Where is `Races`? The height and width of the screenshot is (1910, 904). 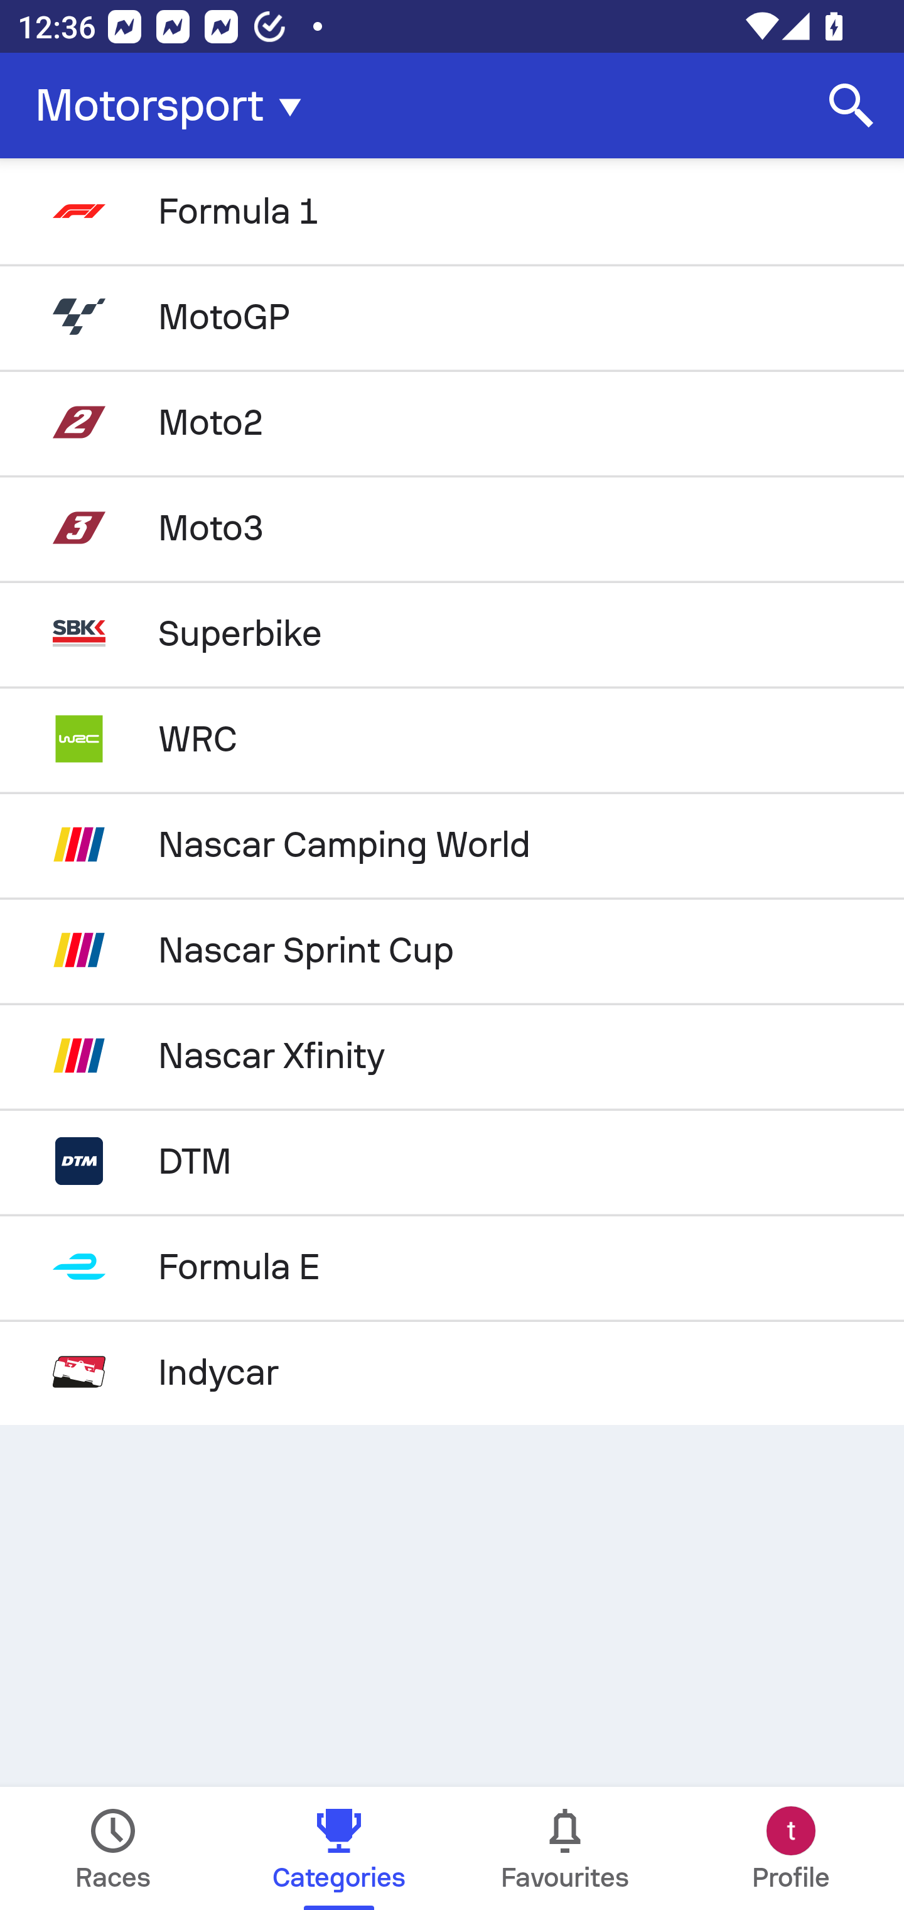 Races is located at coordinates (113, 1848).